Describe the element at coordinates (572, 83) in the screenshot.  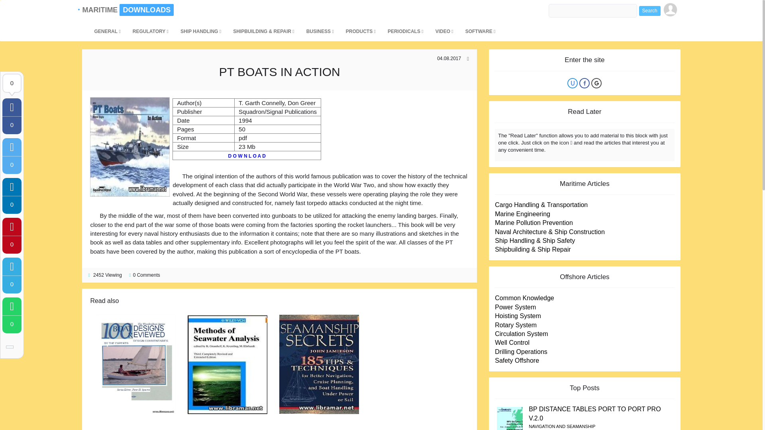
I see `Log in with uID` at that location.